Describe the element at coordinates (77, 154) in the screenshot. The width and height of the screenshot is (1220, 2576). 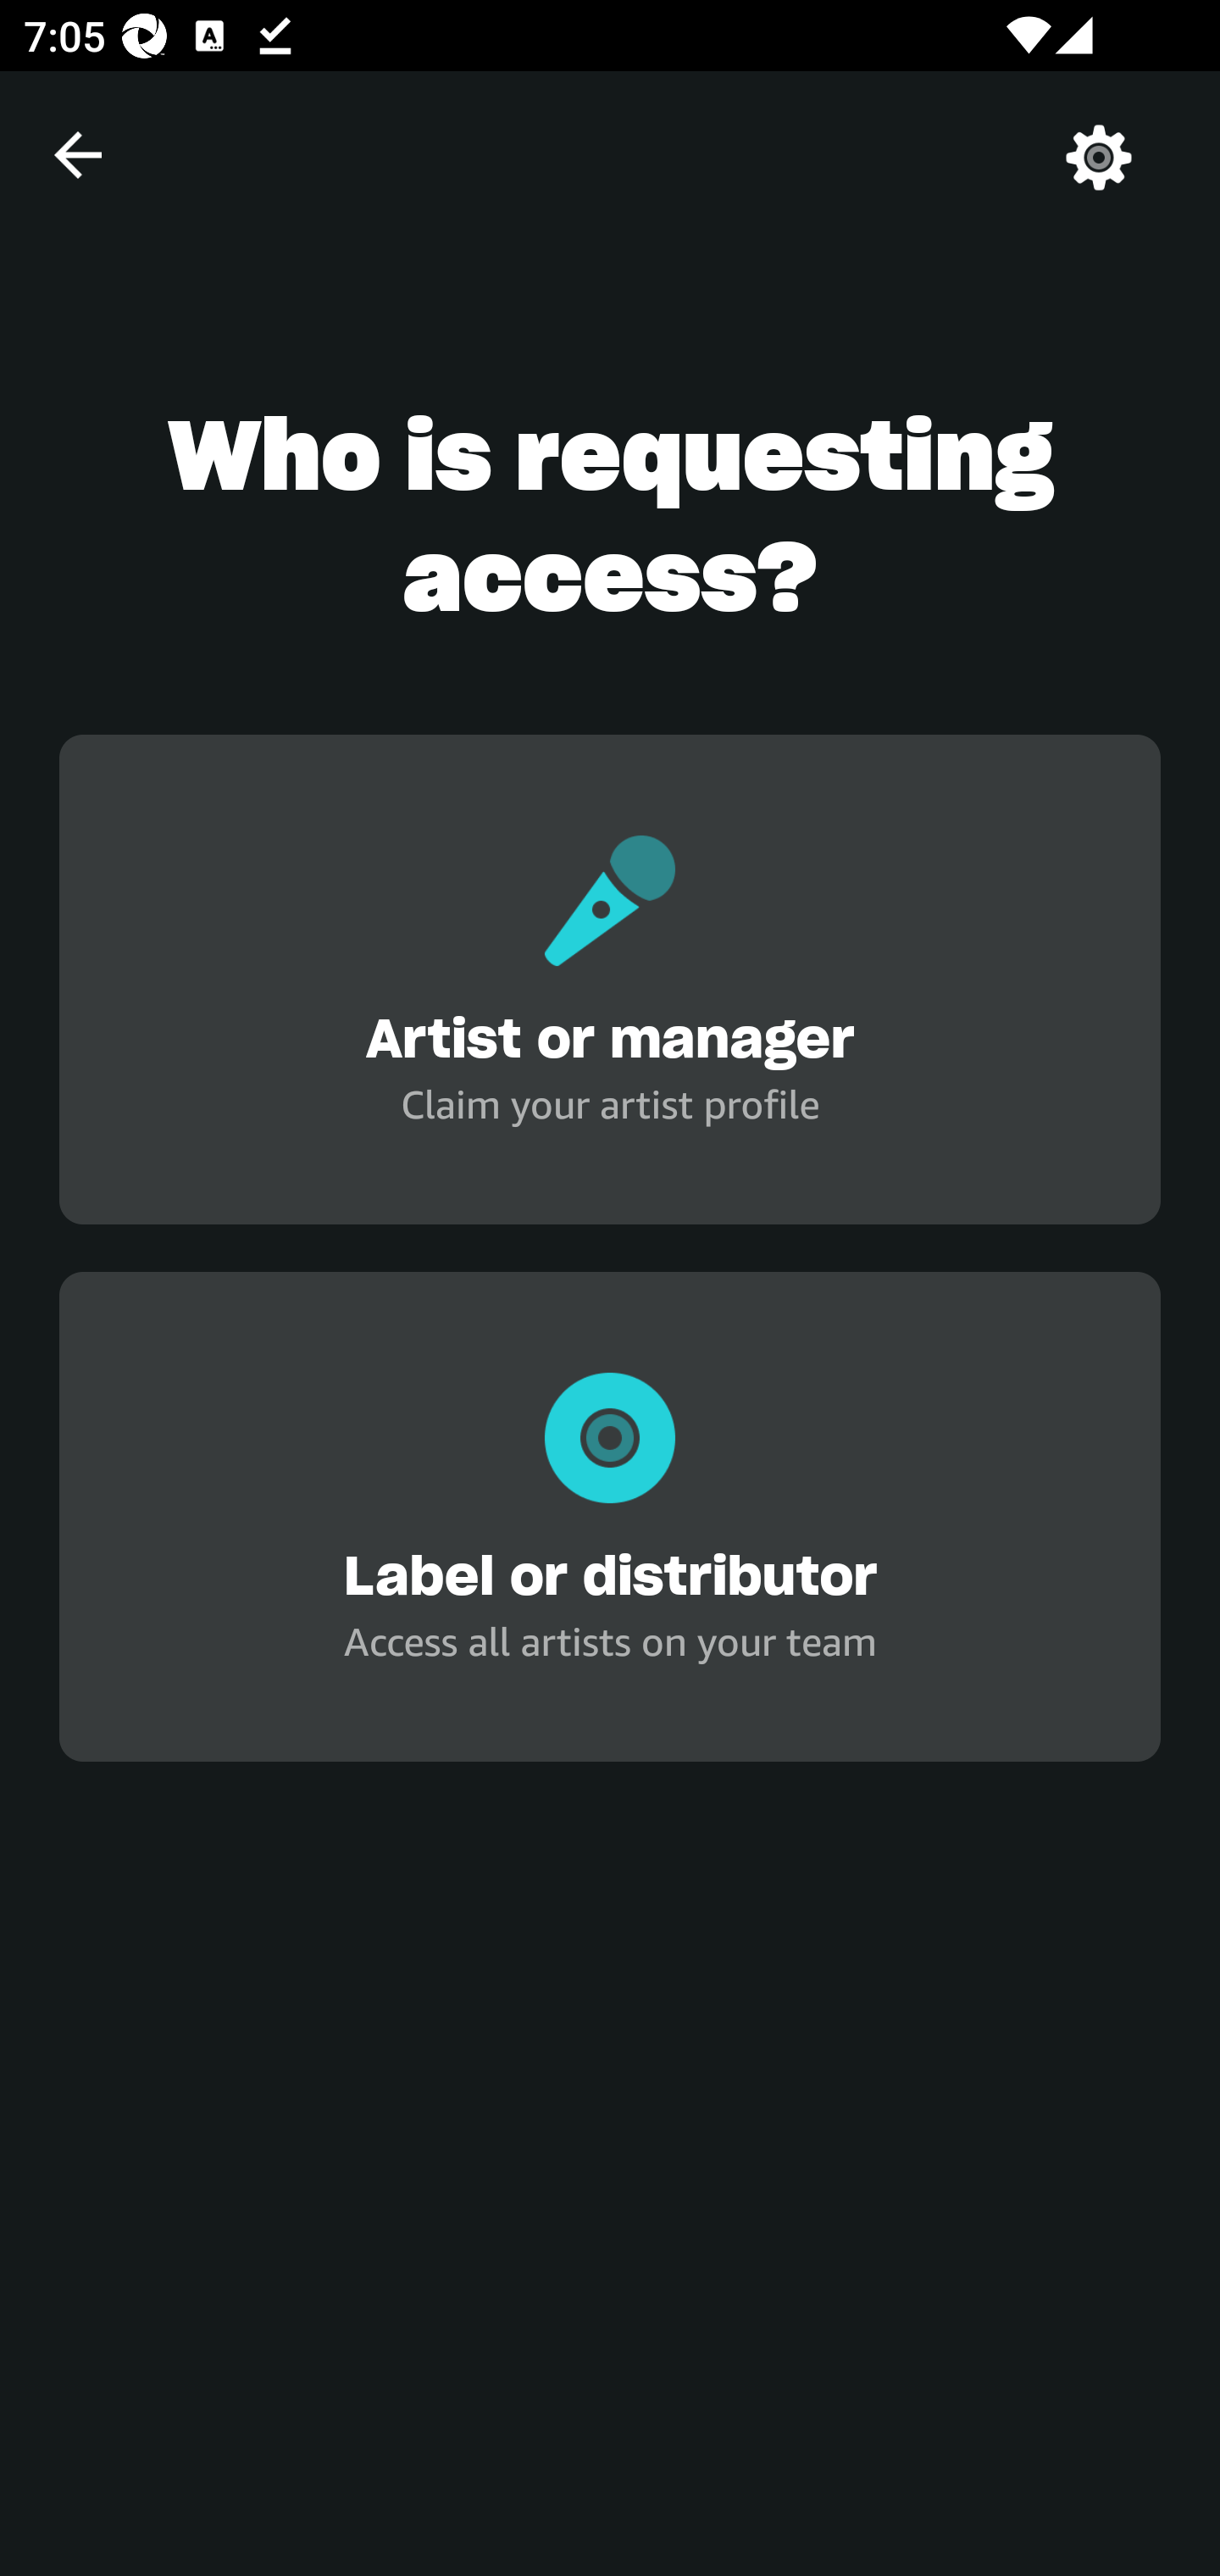
I see `ArtistSelect, back` at that location.